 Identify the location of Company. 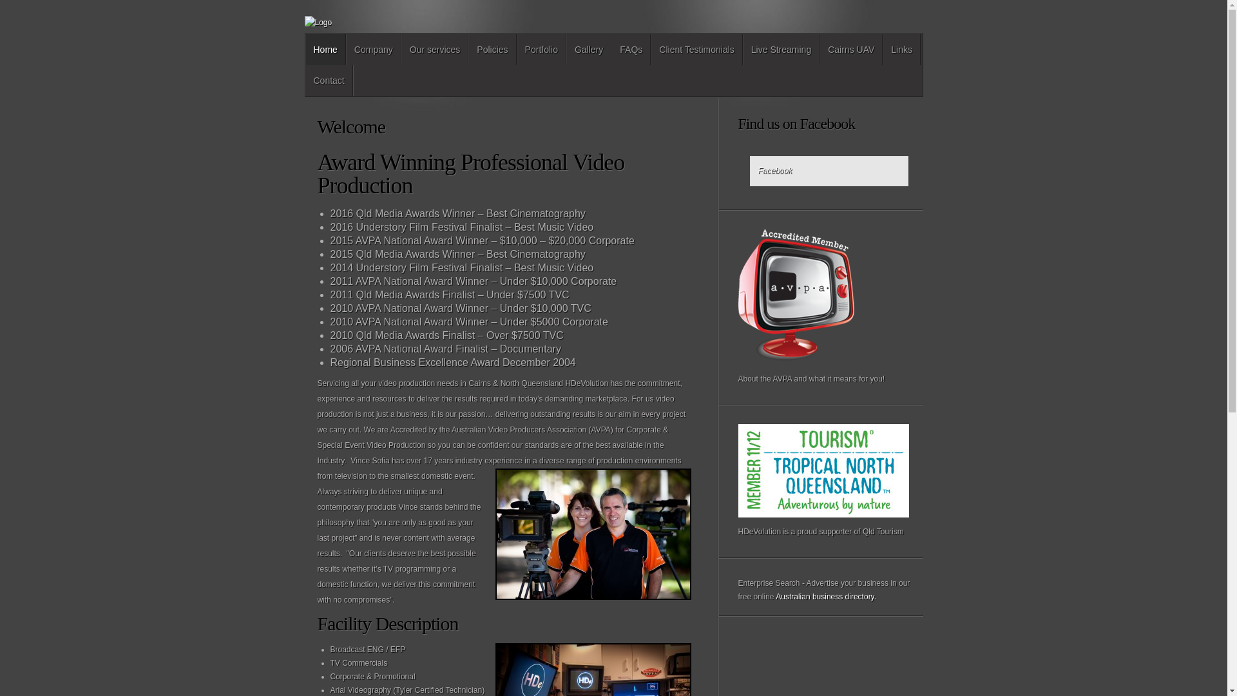
(374, 50).